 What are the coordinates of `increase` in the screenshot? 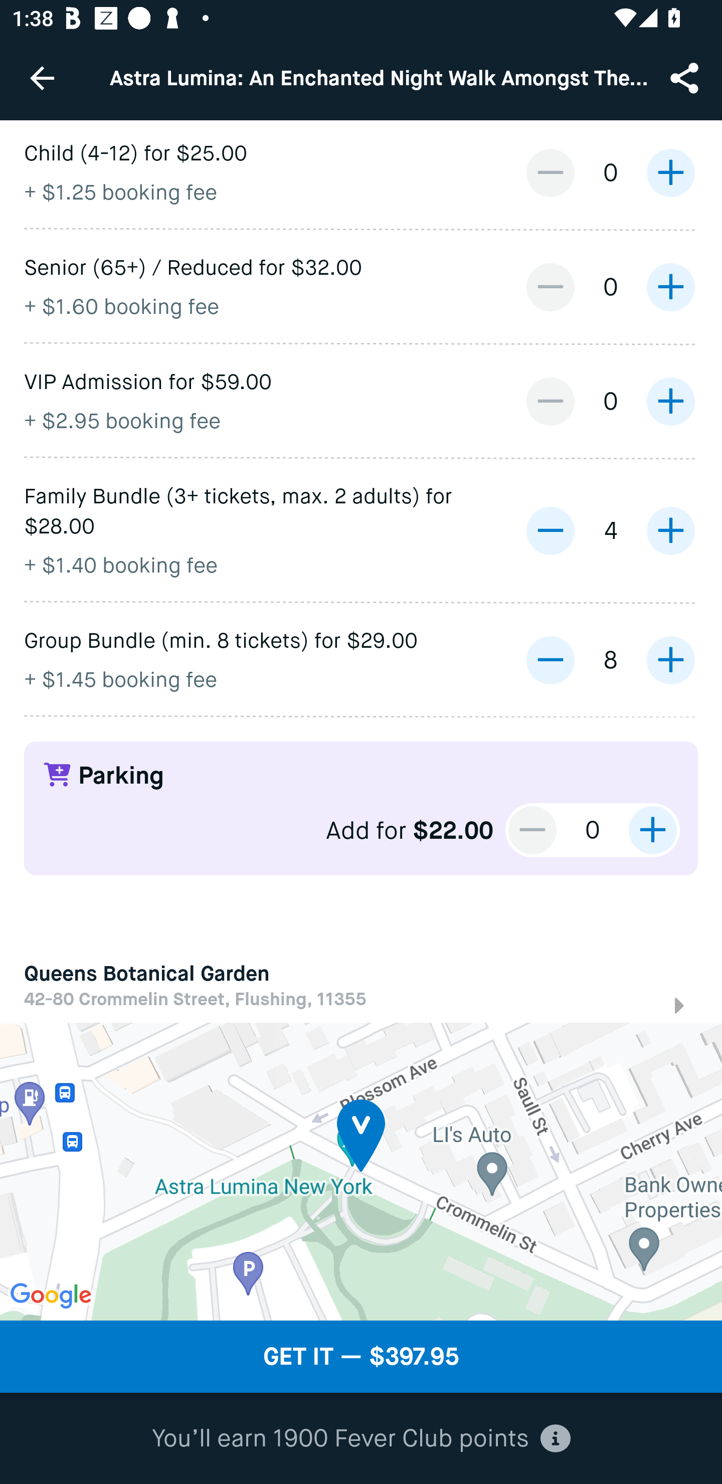 It's located at (652, 830).